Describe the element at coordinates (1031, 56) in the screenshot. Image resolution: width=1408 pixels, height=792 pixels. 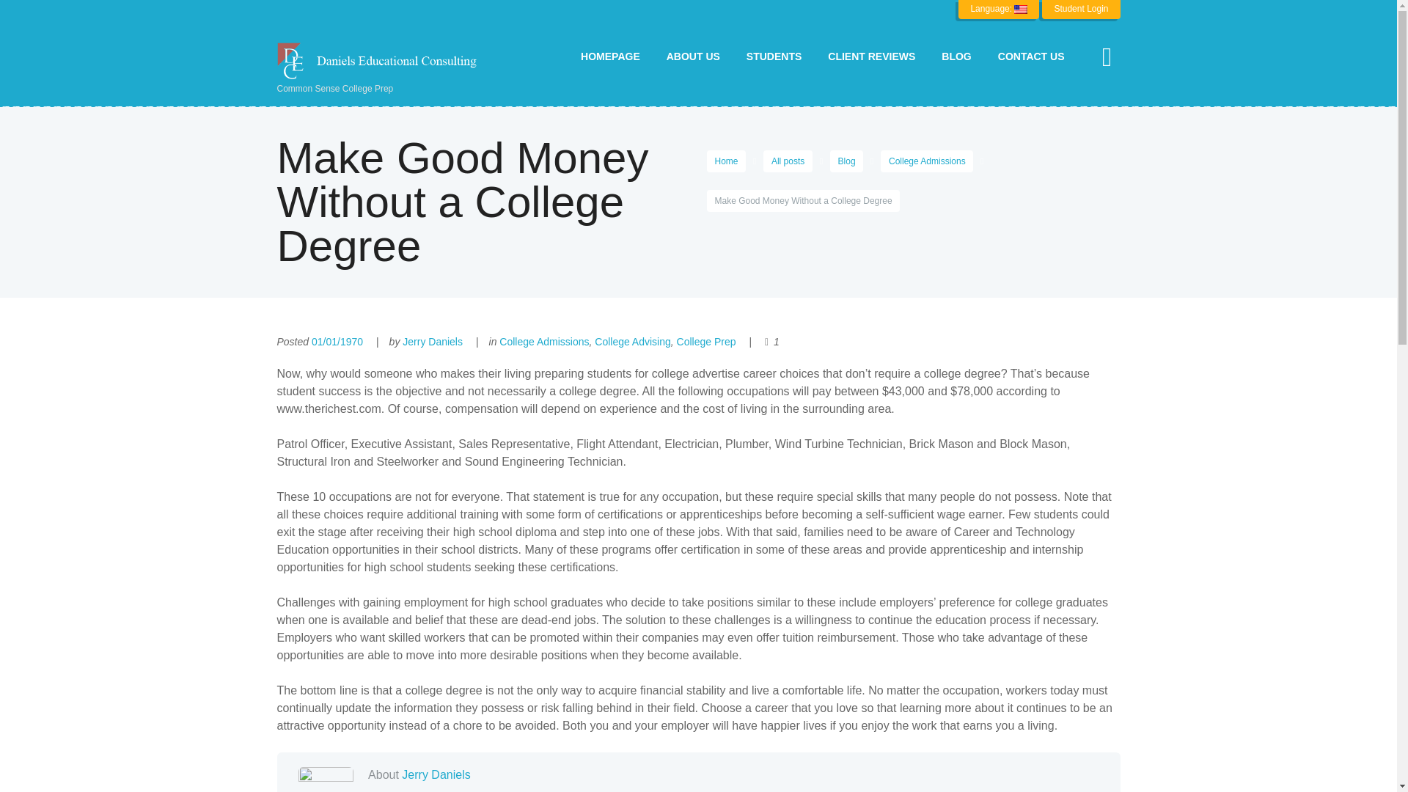
I see `CONTACT US` at that location.